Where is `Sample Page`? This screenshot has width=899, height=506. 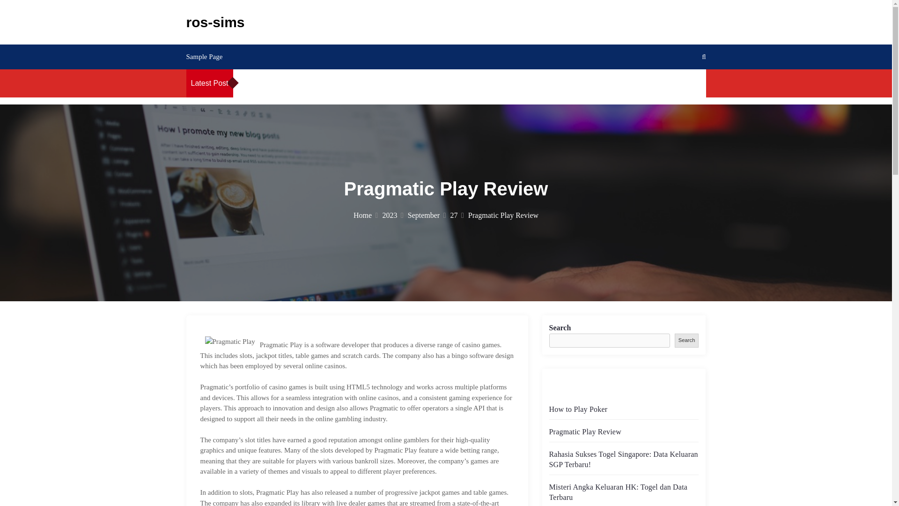 Sample Page is located at coordinates (204, 56).